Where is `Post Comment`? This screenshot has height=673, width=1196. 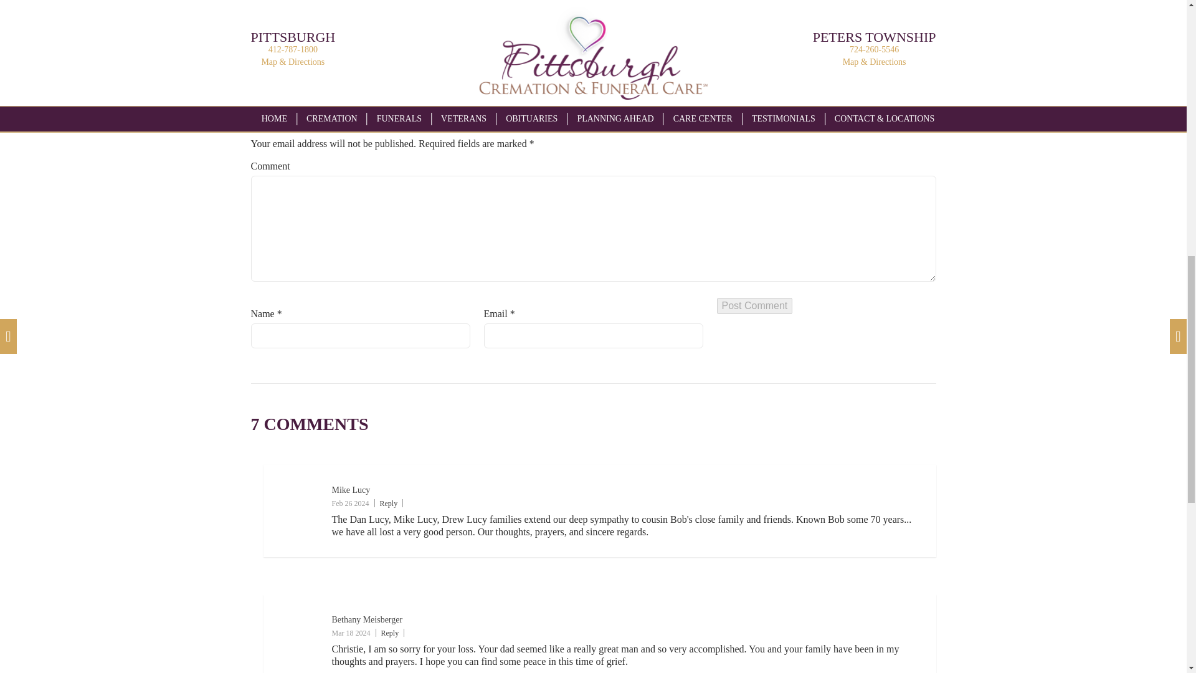 Post Comment is located at coordinates (754, 306).